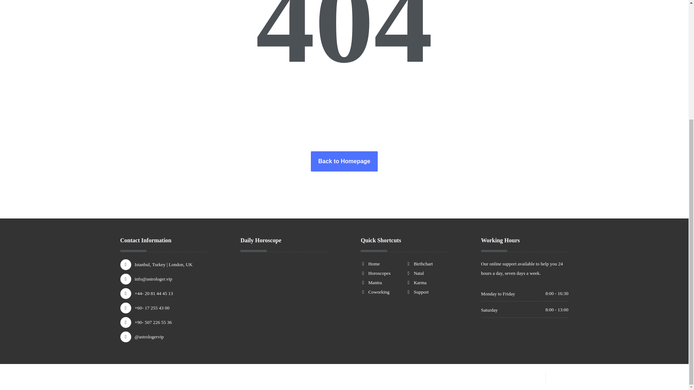 The height and width of the screenshot is (390, 694). What do you see at coordinates (375, 273) in the screenshot?
I see `Horoscopes` at bounding box center [375, 273].